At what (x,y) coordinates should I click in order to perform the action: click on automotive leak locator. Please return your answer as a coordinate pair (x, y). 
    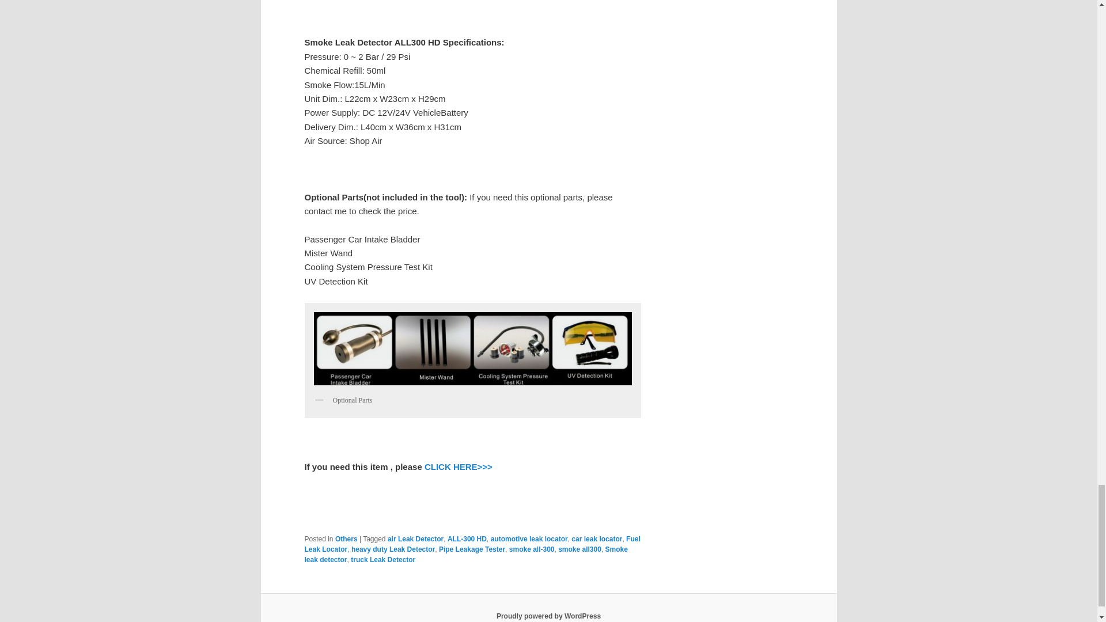
    Looking at the image, I should click on (529, 538).